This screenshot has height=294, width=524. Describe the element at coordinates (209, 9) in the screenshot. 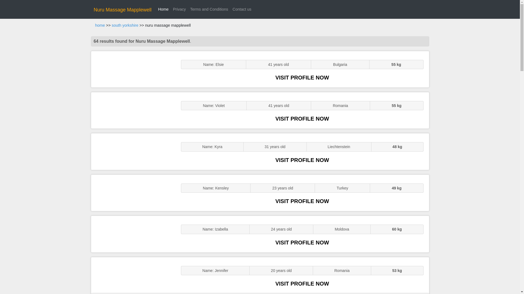

I see `Terms and Conditions` at that location.